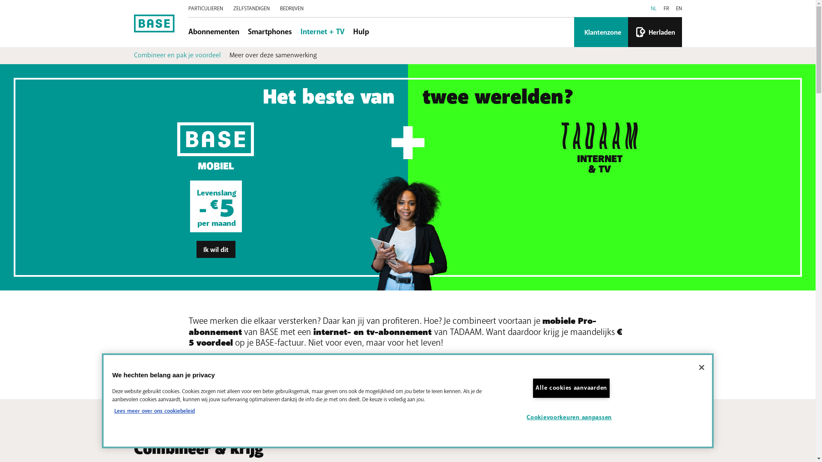 The width and height of the screenshot is (822, 462). I want to click on ZELFSTANDIGEN, so click(251, 9).